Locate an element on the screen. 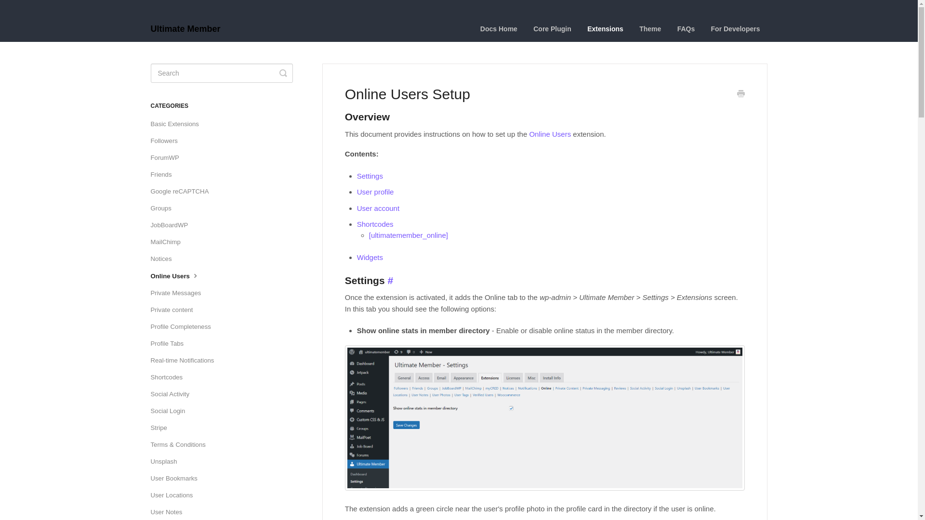 The width and height of the screenshot is (925, 520). Friends is located at coordinates (164, 174).